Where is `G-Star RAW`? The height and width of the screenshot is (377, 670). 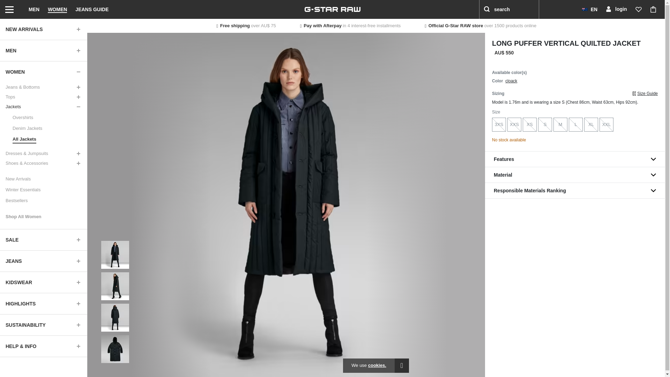 G-Star RAW is located at coordinates (332, 9).